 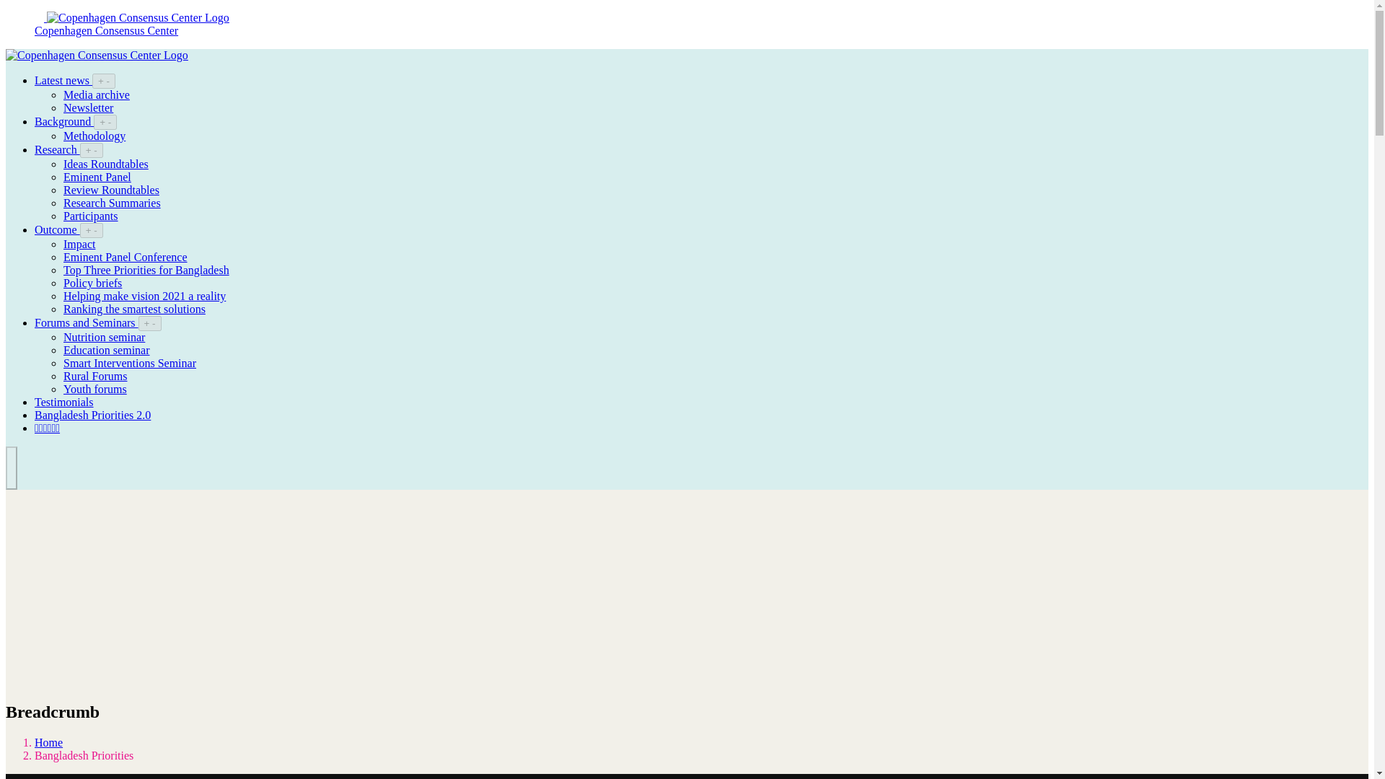 What do you see at coordinates (112, 203) in the screenshot?
I see `Research Summaries` at bounding box center [112, 203].